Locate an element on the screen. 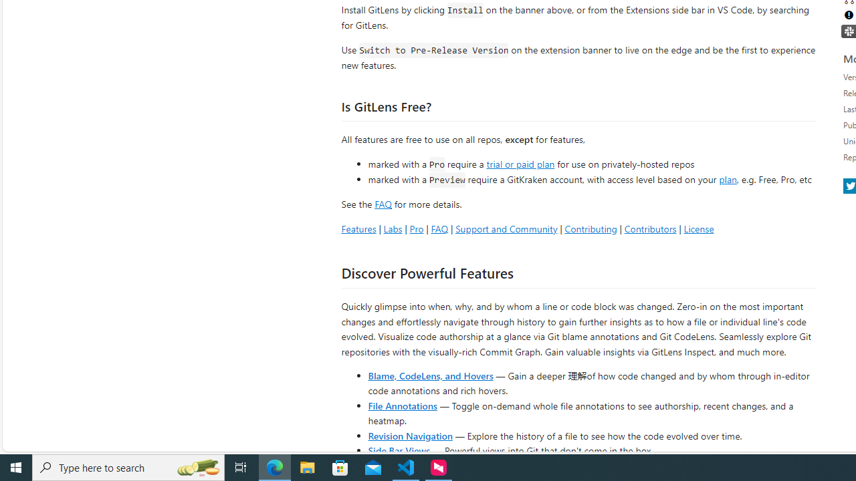 The height and width of the screenshot is (481, 856). Features is located at coordinates (358, 228).